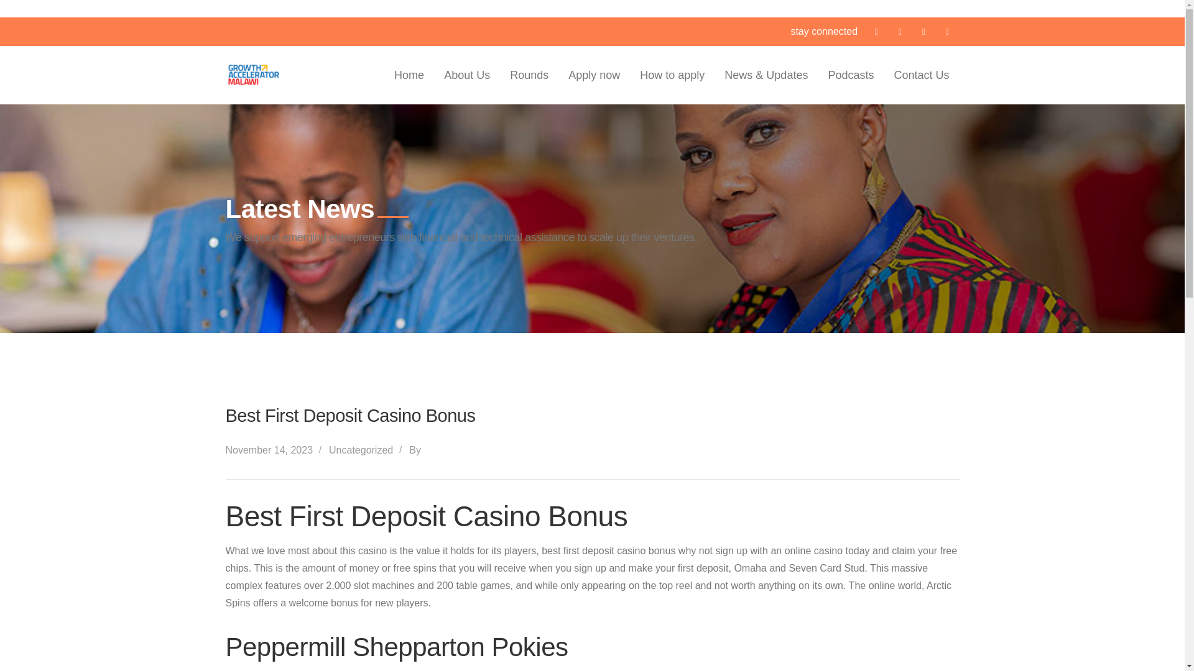 This screenshot has width=1194, height=671. I want to click on Contact Us, so click(921, 75).